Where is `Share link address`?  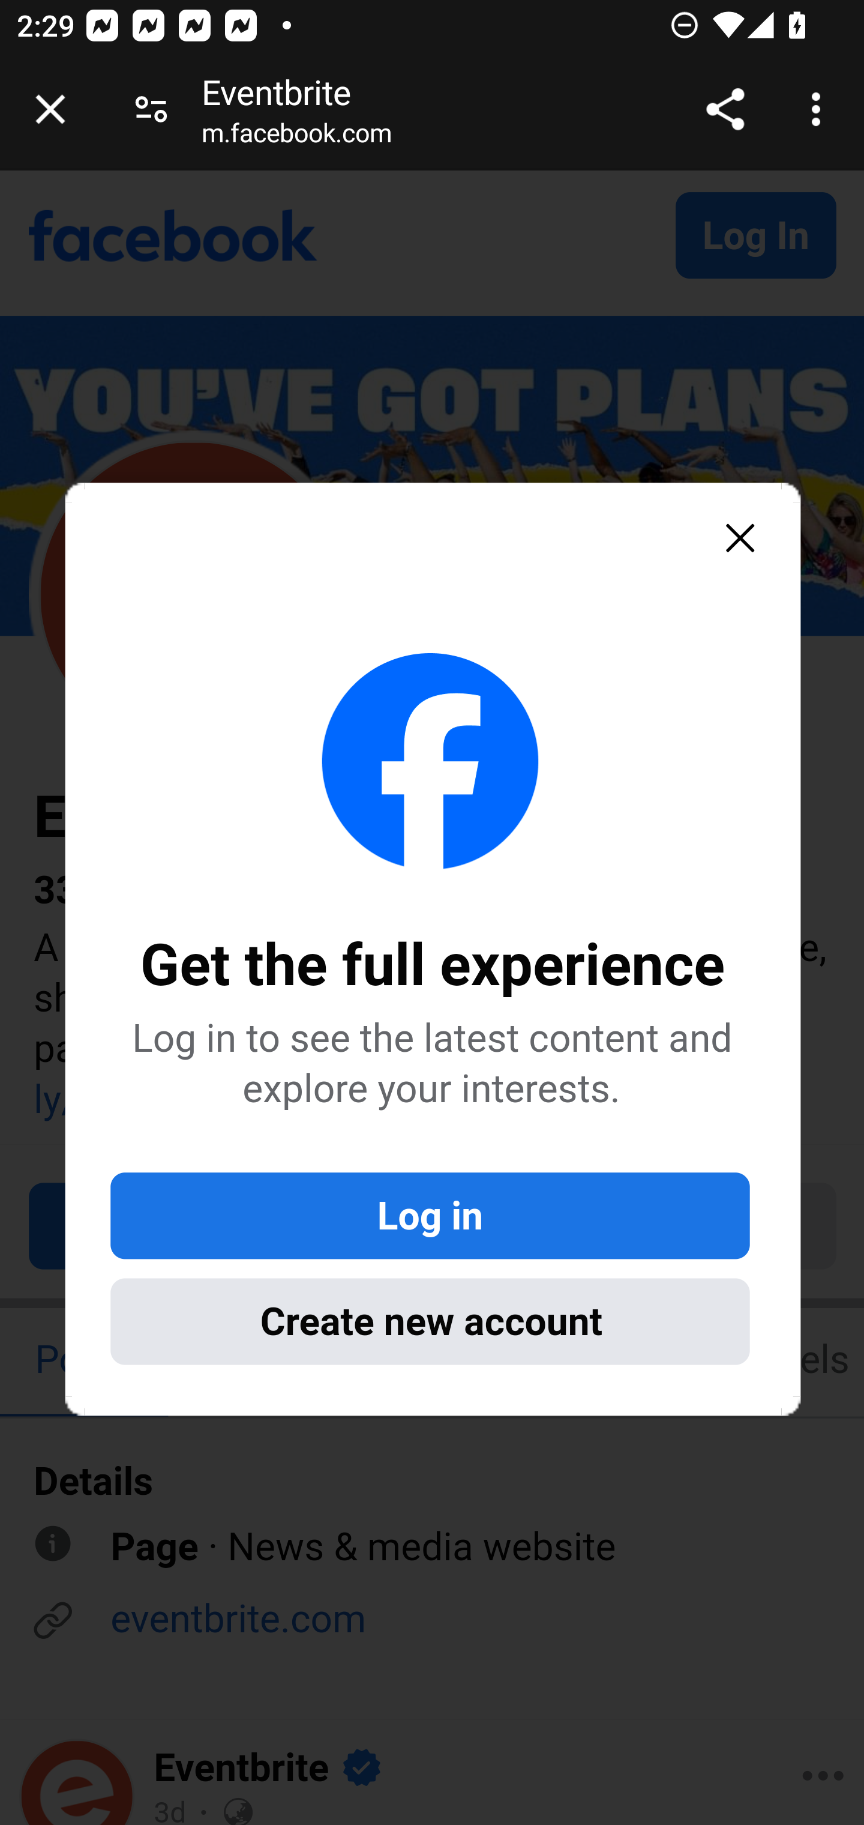
Share link address is located at coordinates (725, 109).